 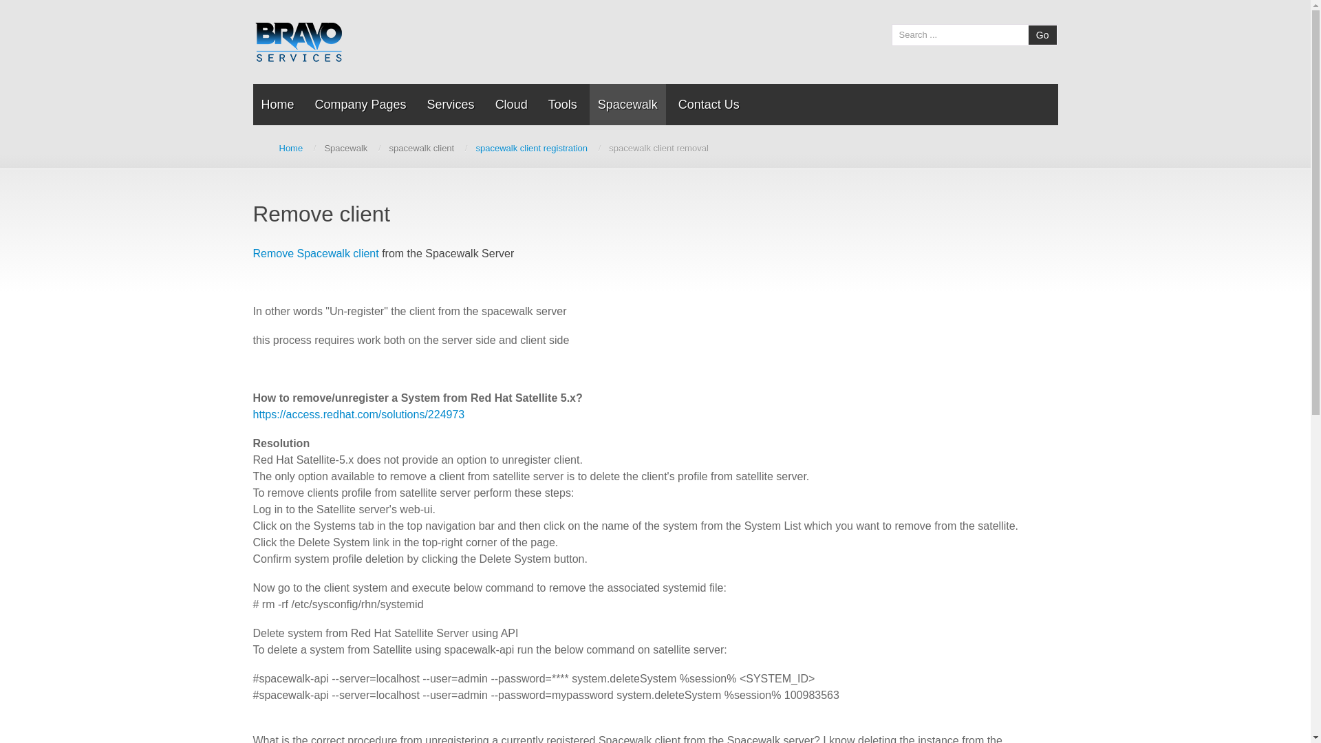 What do you see at coordinates (709, 105) in the screenshot?
I see `Contact Us` at bounding box center [709, 105].